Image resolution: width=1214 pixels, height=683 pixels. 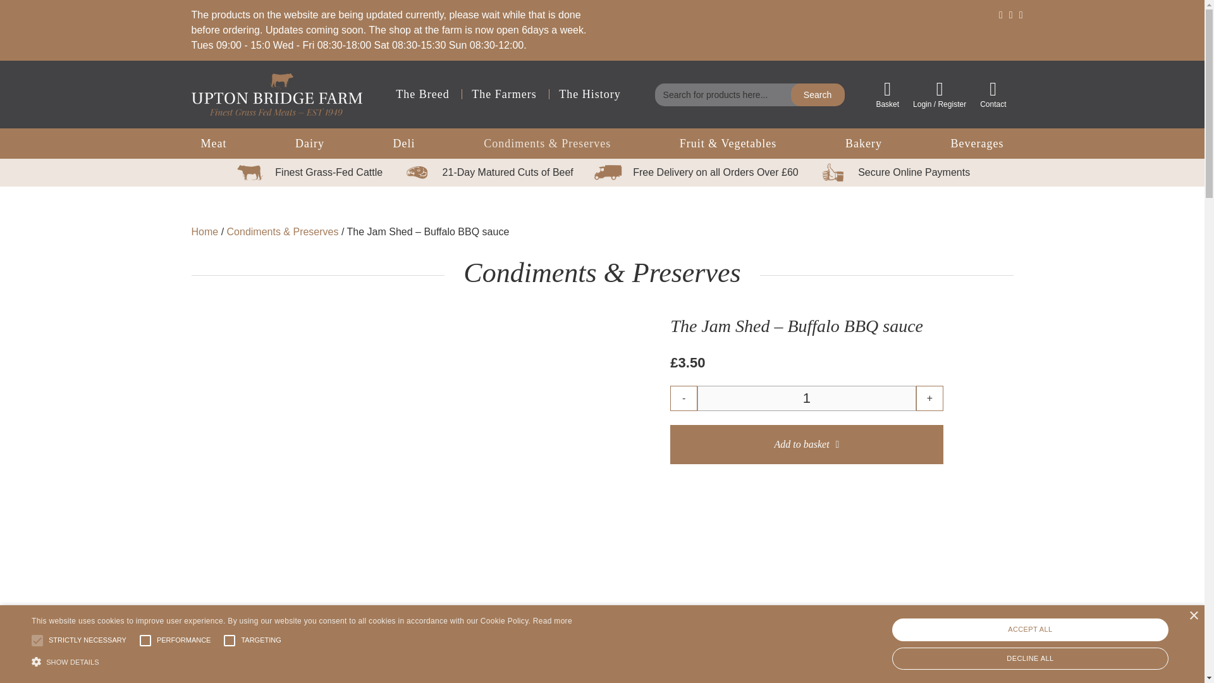 I want to click on The Farmers, so click(x=504, y=94).